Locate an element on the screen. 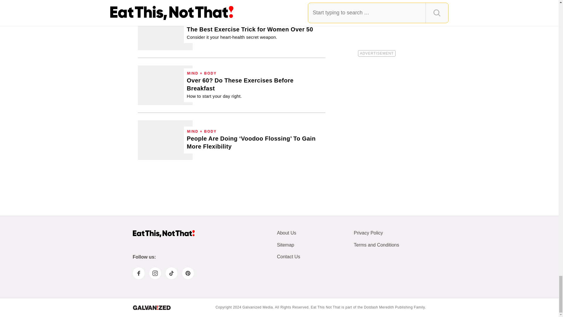  Over 60? Do These Exercises Before Breakfast, Say Experts is located at coordinates (255, 88).